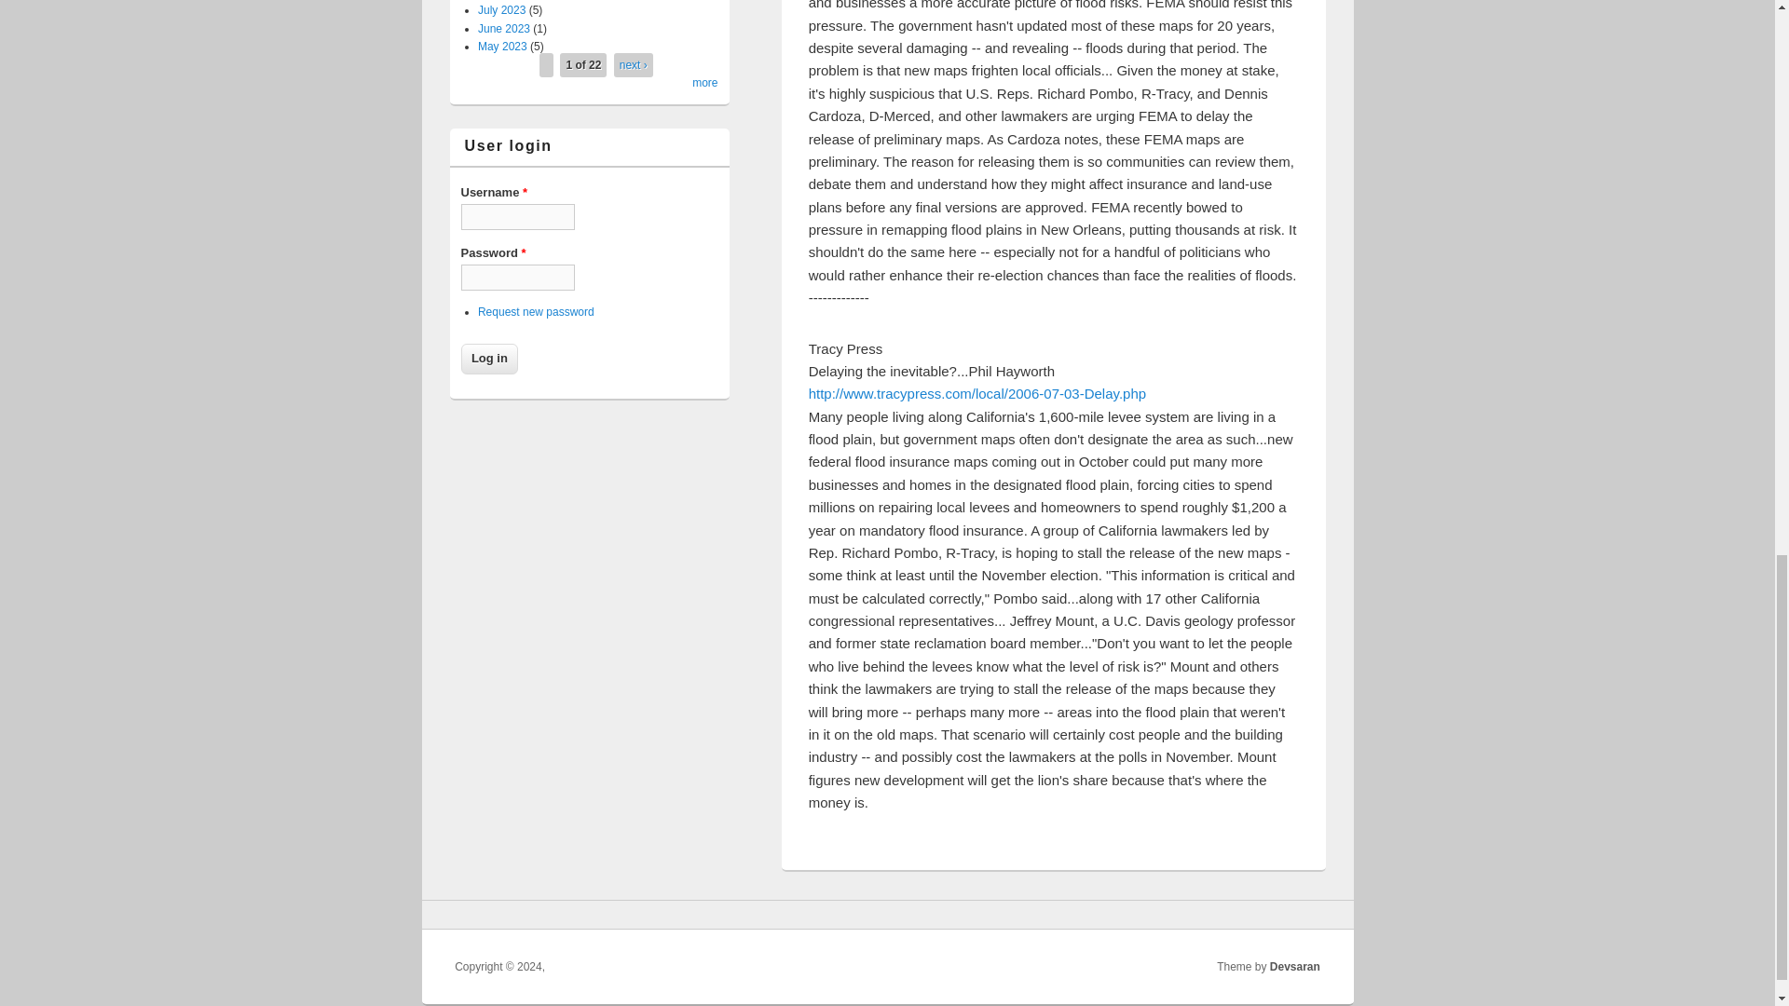 Image resolution: width=1789 pixels, height=1006 pixels. I want to click on July 2023, so click(501, 10).